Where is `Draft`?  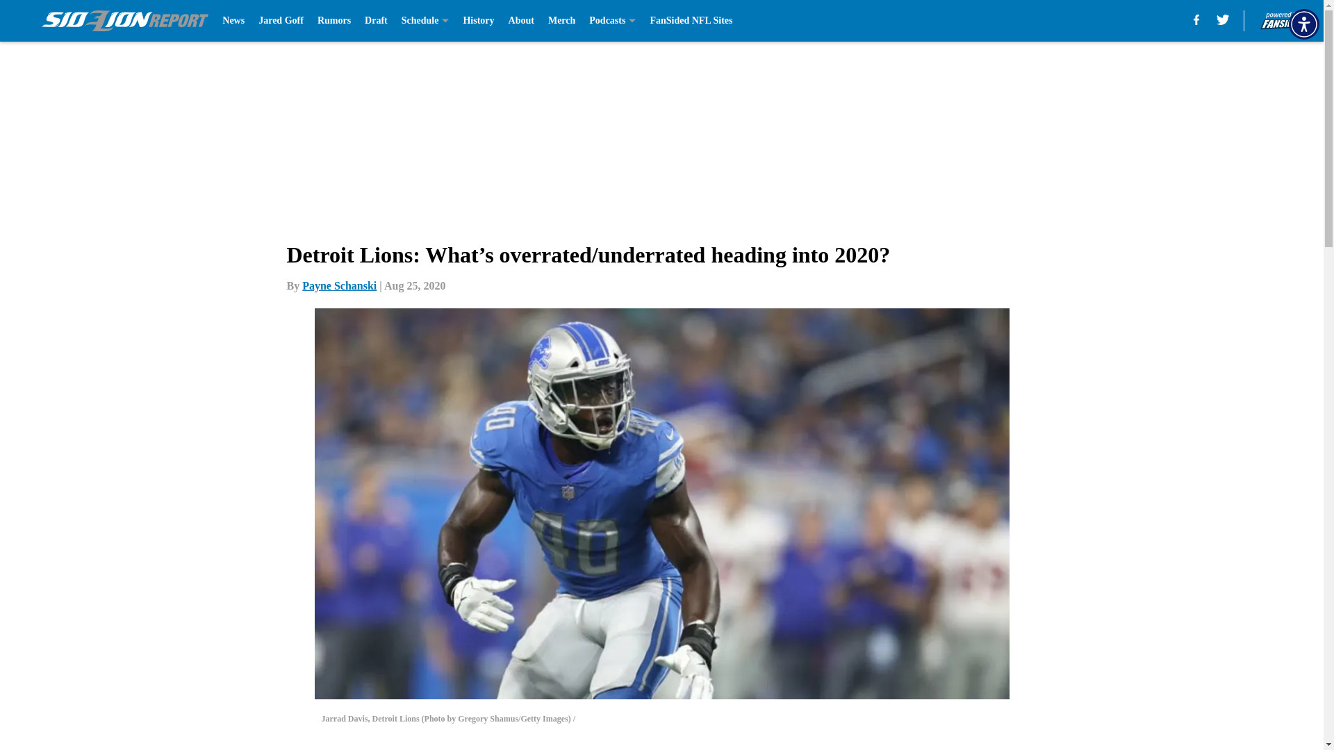
Draft is located at coordinates (376, 21).